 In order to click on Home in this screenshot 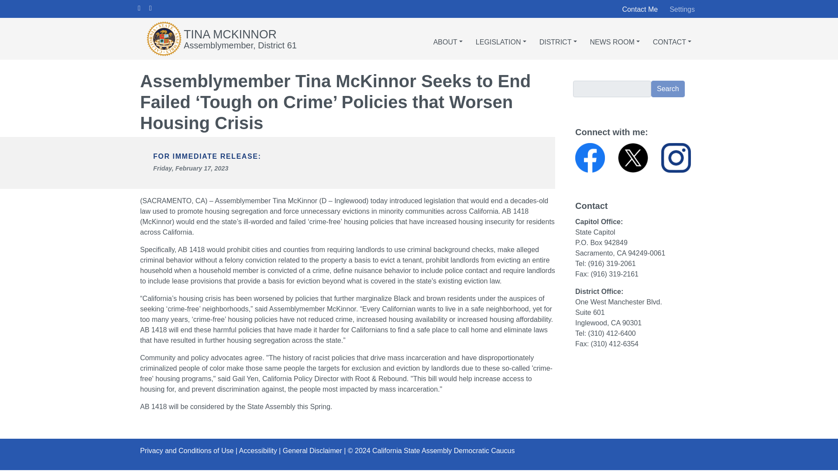, I will do `click(230, 34)`.